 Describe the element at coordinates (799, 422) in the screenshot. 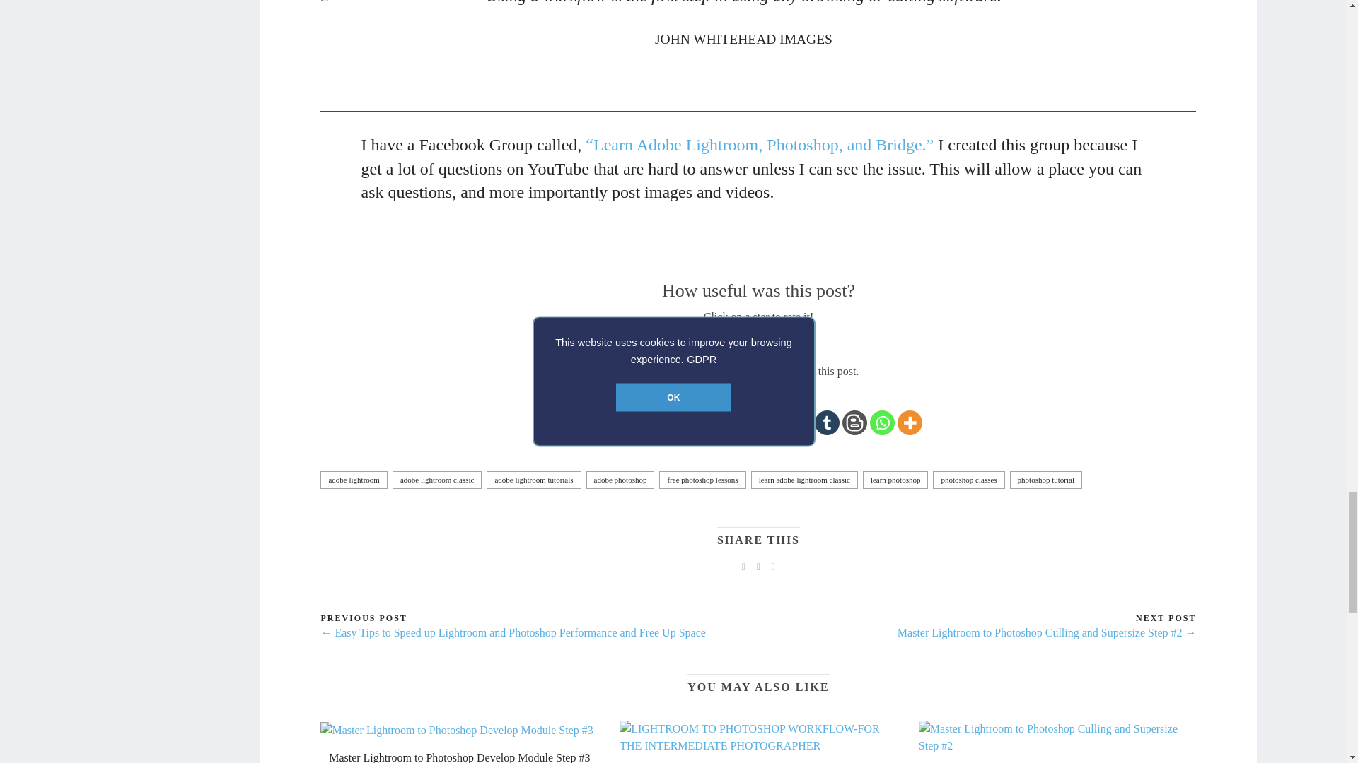

I see `Mix` at that location.